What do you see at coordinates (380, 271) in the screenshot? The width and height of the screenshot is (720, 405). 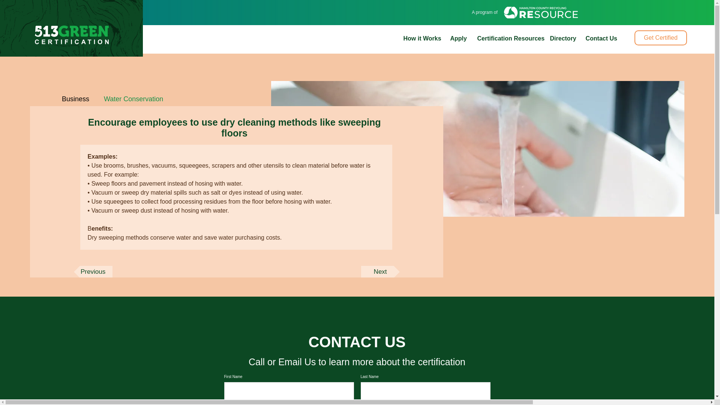 I see `Next` at bounding box center [380, 271].